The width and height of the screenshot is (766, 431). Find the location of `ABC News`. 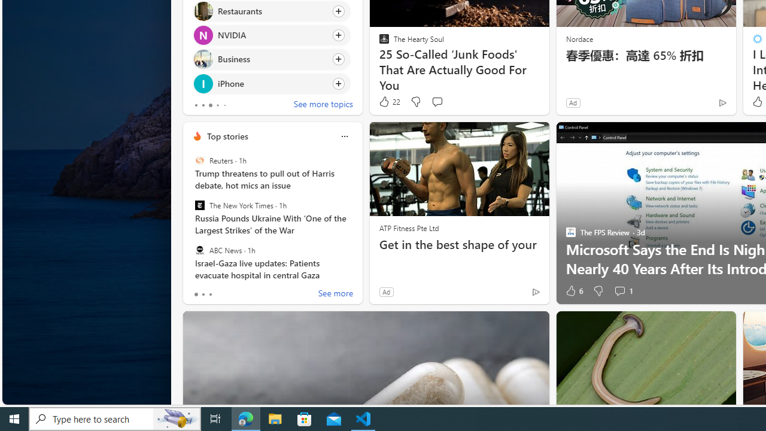

ABC News is located at coordinates (199, 250).